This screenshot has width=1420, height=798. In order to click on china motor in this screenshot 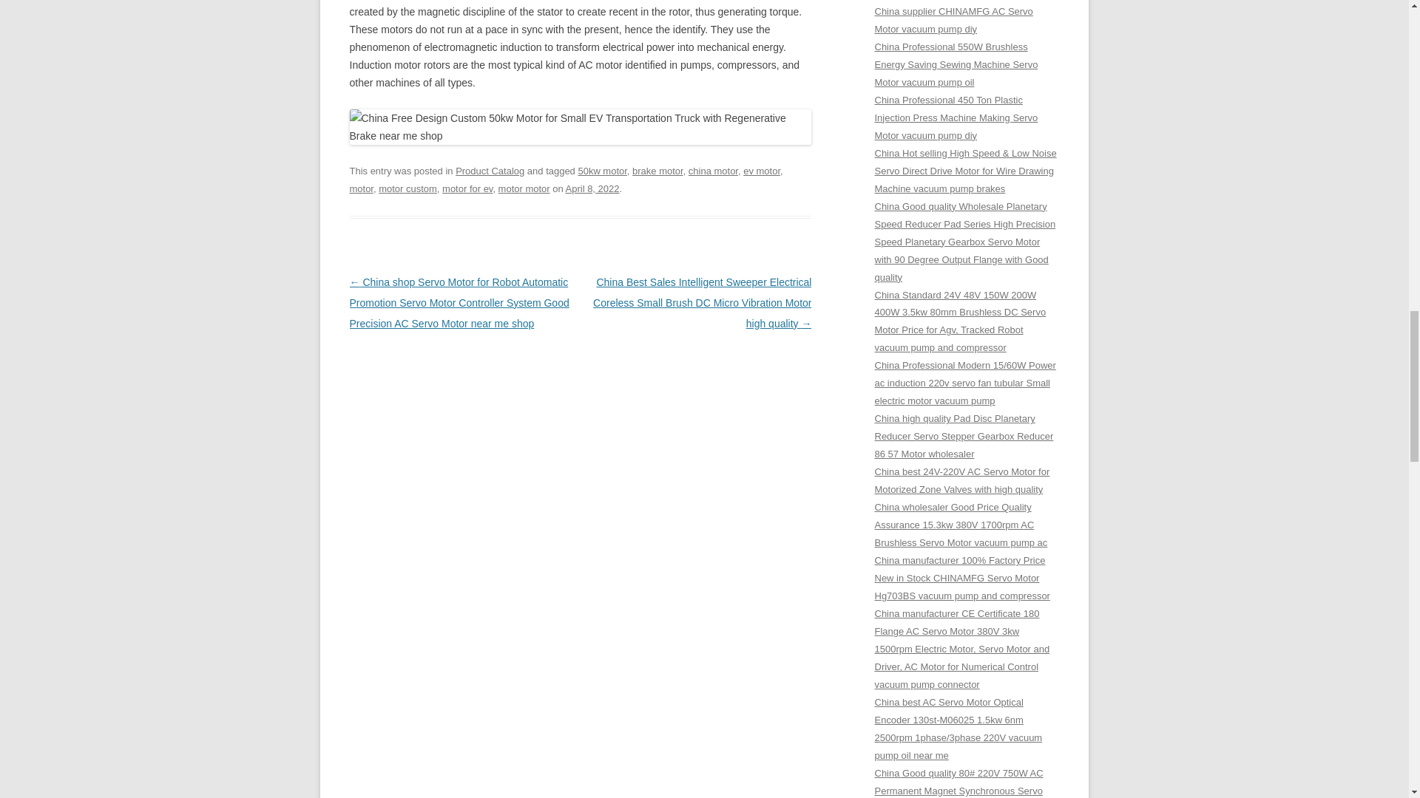, I will do `click(713, 170)`.